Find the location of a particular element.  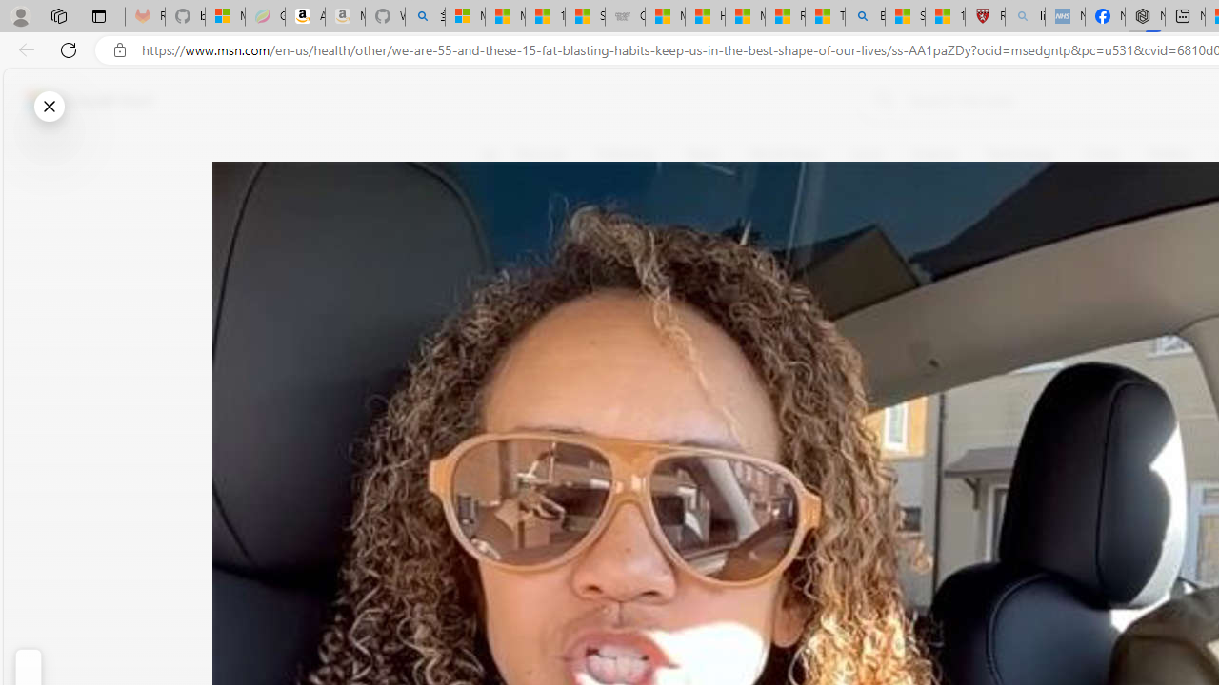

World News is located at coordinates (785, 154).